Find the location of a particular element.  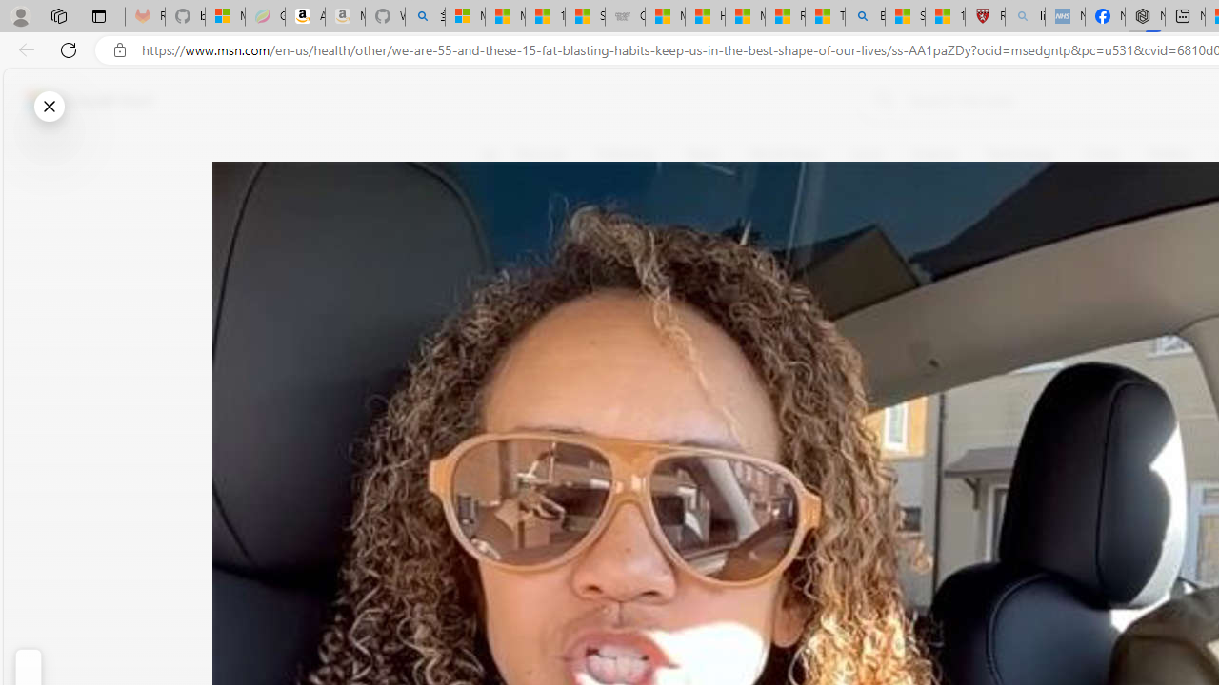

World News is located at coordinates (785, 154).